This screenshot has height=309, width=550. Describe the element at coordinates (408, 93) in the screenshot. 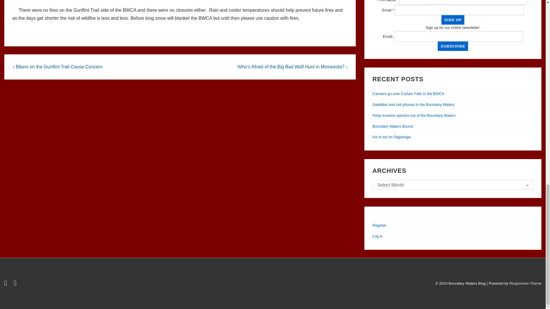

I see `Canoers go over Curtain Falls in the BWCA` at that location.